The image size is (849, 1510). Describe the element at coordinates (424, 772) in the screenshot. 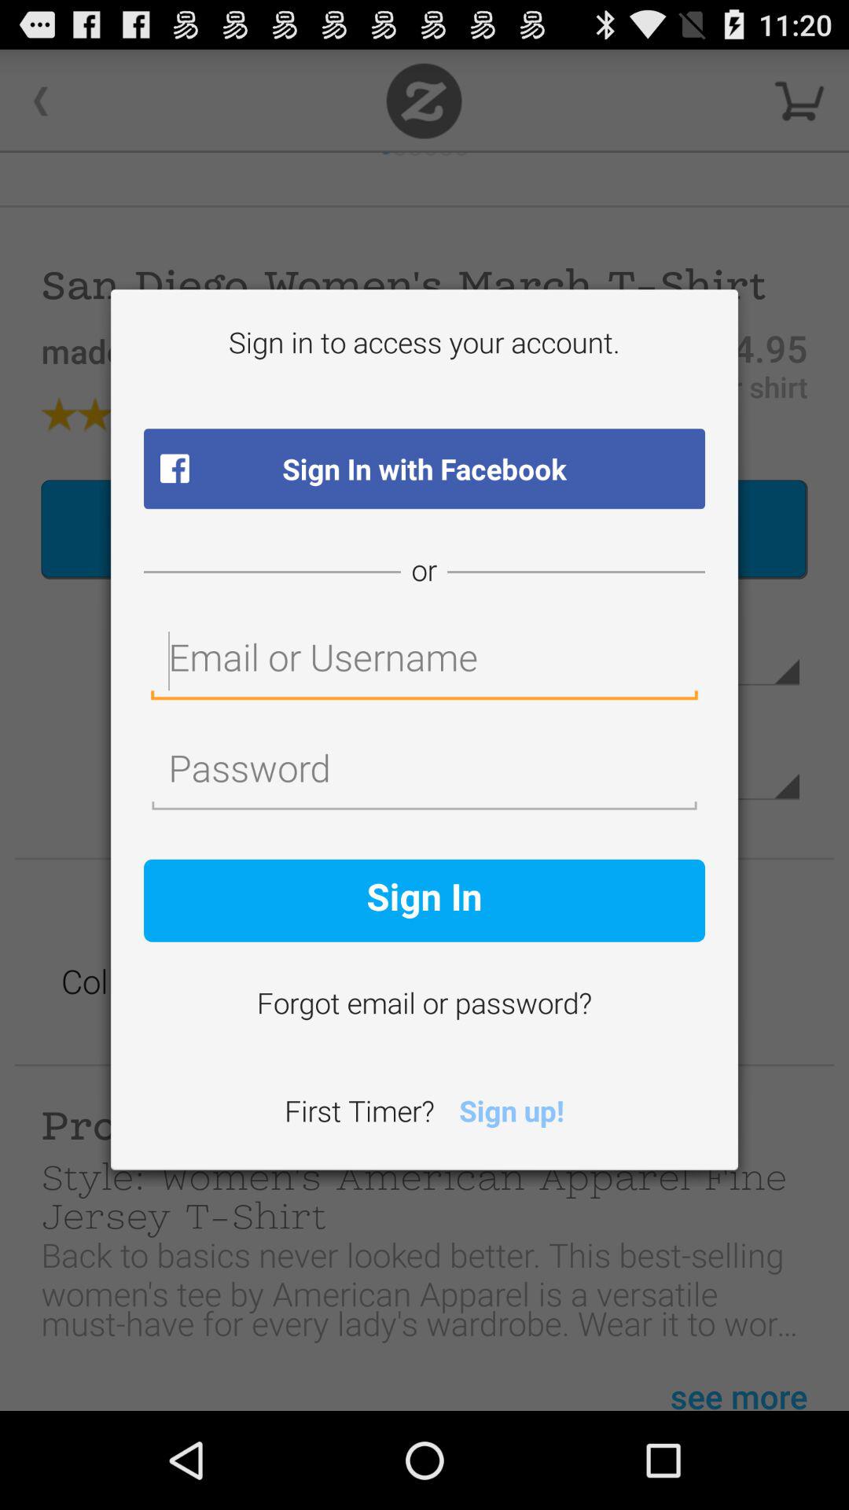

I see `enter password field` at that location.